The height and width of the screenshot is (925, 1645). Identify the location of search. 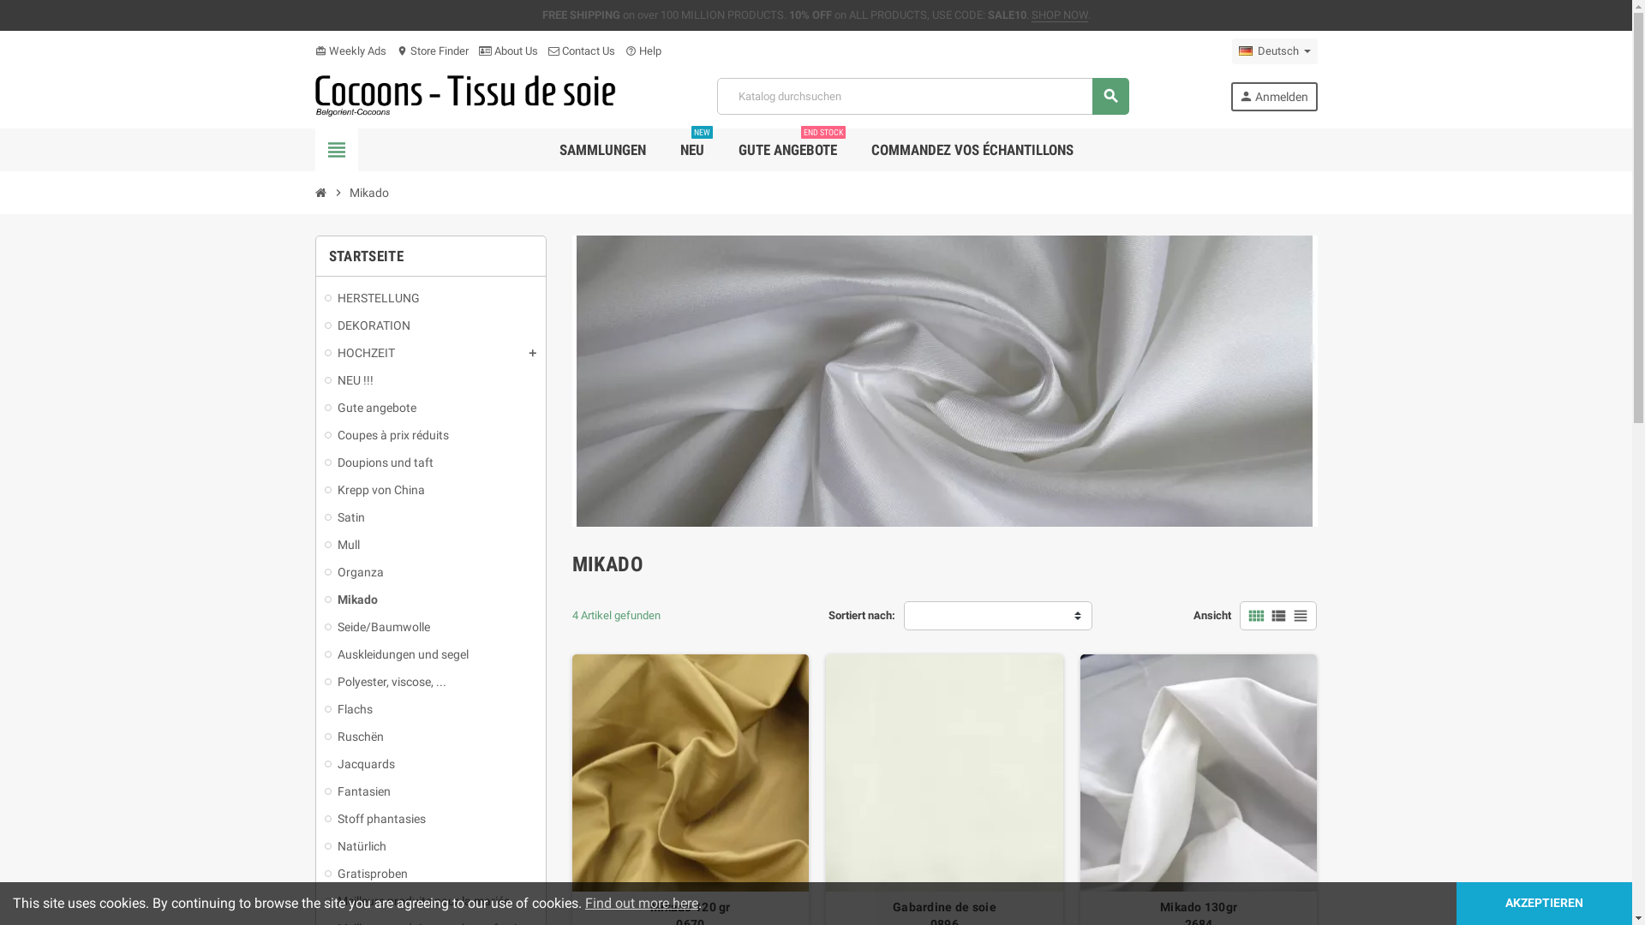
(1110, 96).